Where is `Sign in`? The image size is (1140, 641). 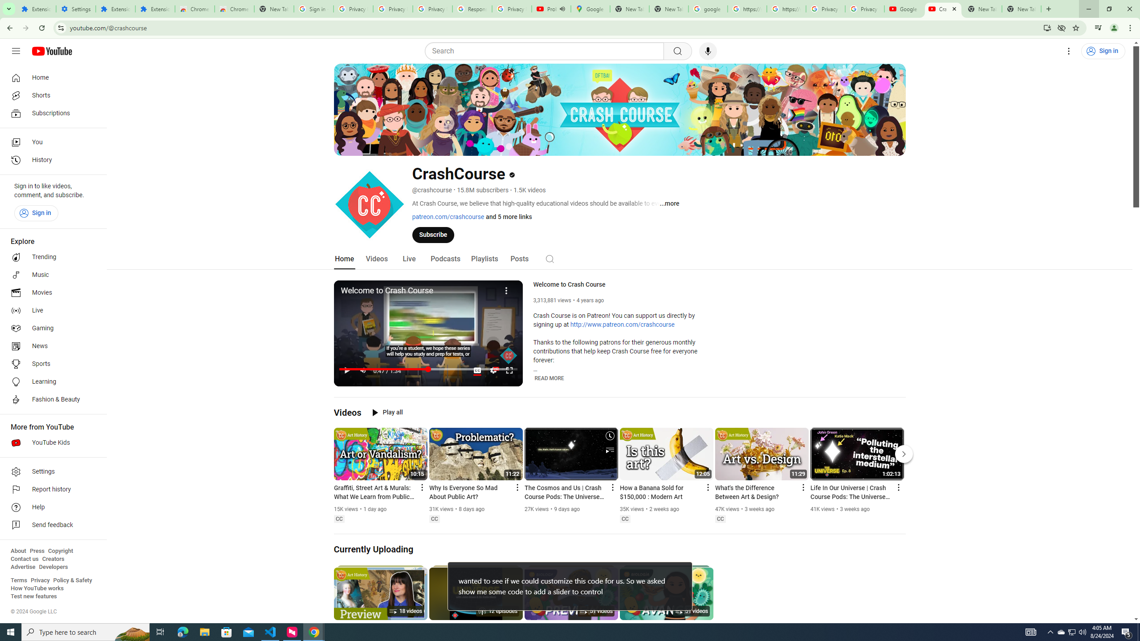 Sign in is located at coordinates (36, 213).